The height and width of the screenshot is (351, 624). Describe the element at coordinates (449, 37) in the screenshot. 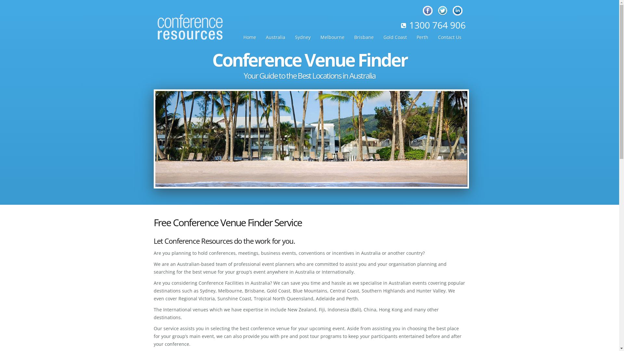

I see `Contact Us` at that location.